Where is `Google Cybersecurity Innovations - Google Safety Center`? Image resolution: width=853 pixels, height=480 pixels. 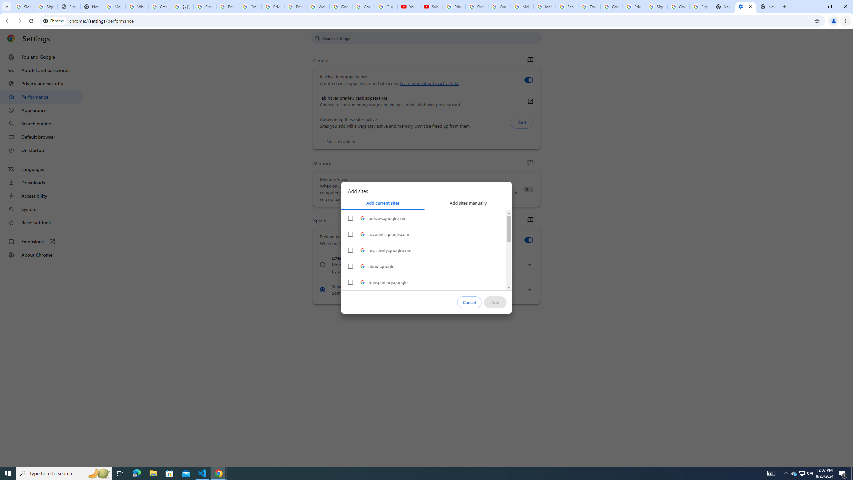
Google Cybersecurity Innovations - Google Safety Center is located at coordinates (678, 7).